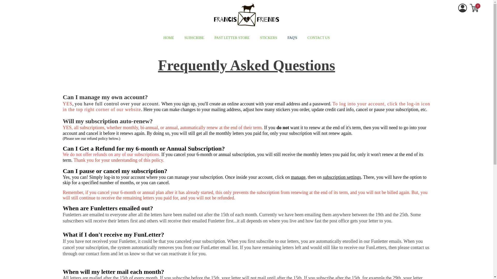  What do you see at coordinates (194, 38) in the screenshot?
I see `SUBSCRIBE` at bounding box center [194, 38].